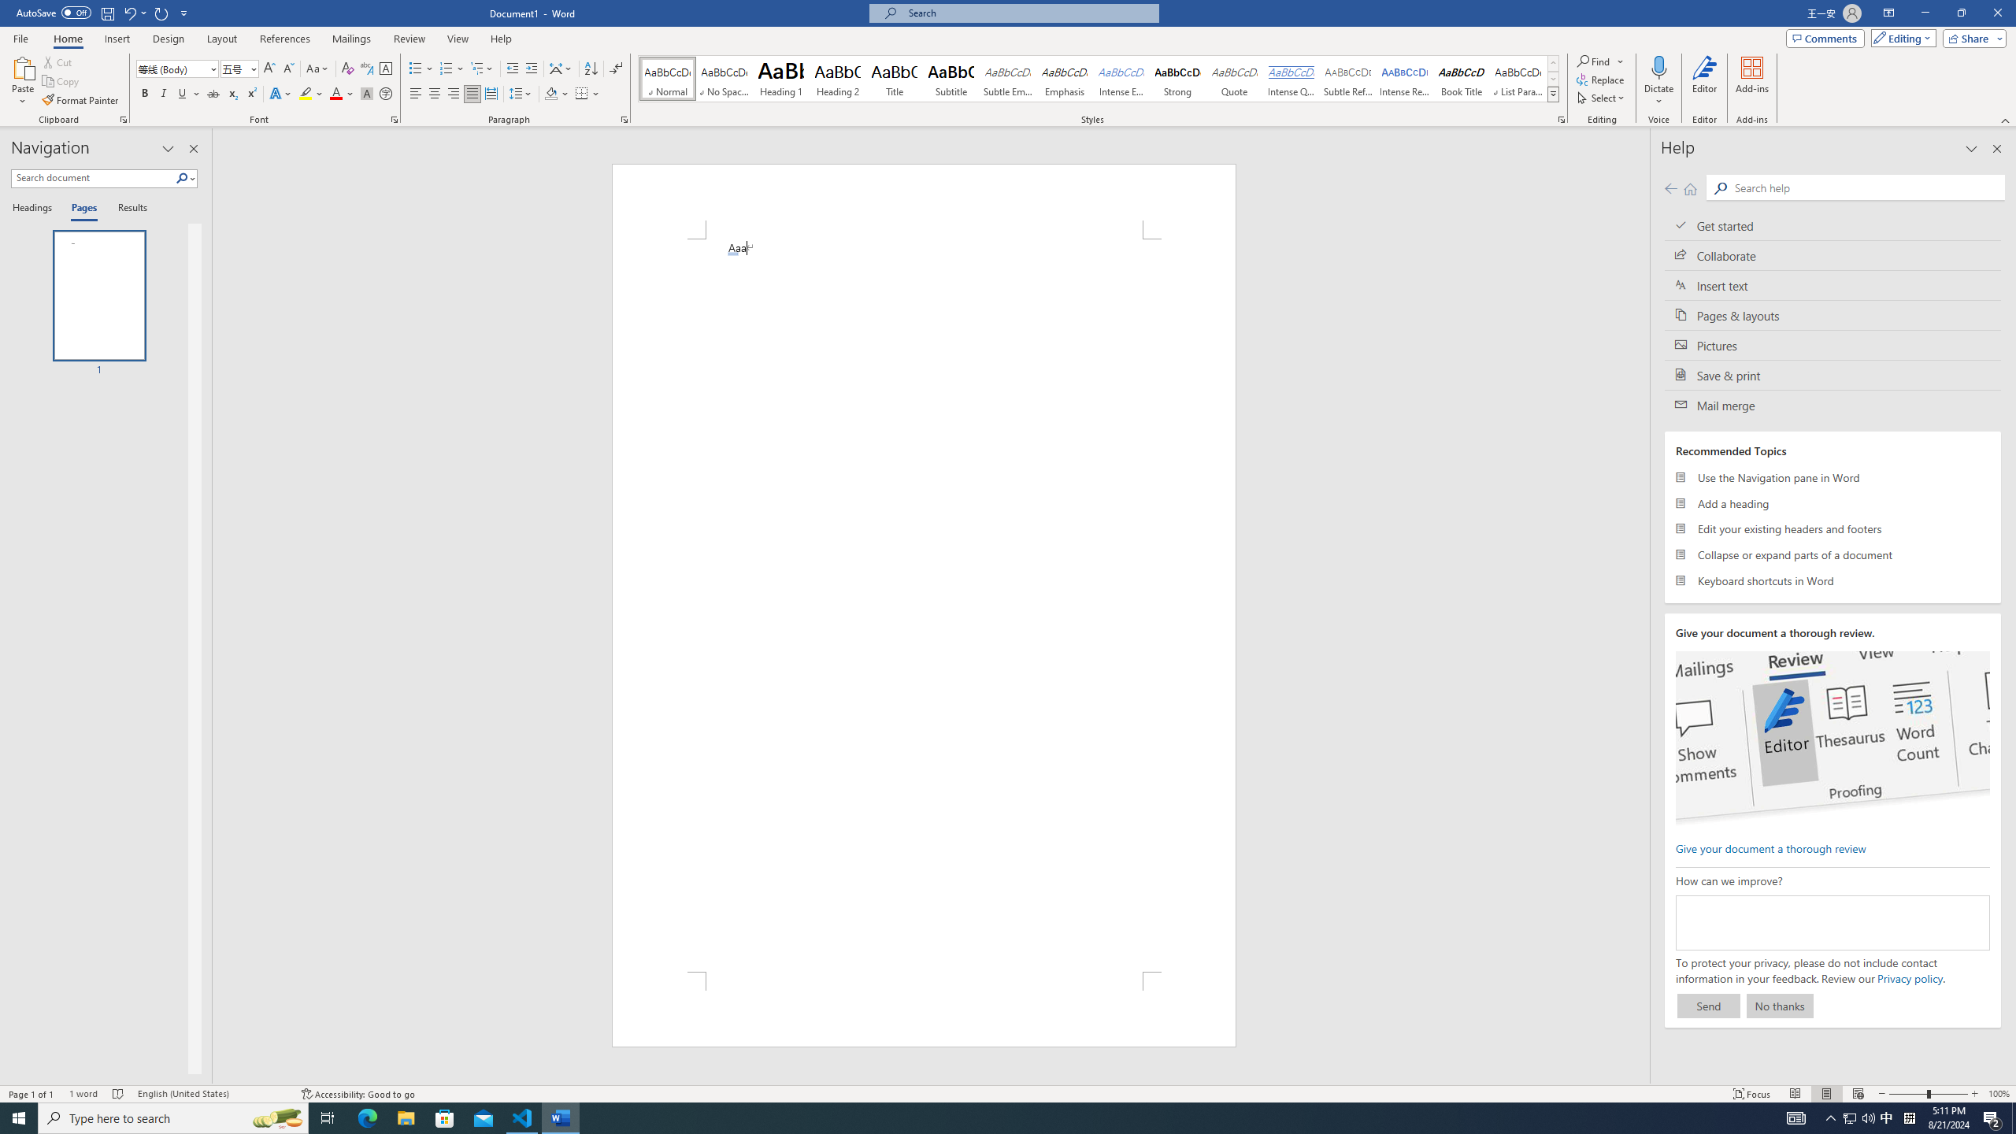  Describe the element at coordinates (1752, 1094) in the screenshot. I see `Focus ` at that location.